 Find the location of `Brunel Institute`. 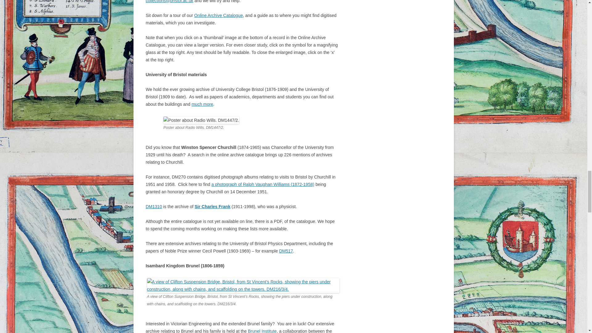

Brunel Institute is located at coordinates (262, 331).